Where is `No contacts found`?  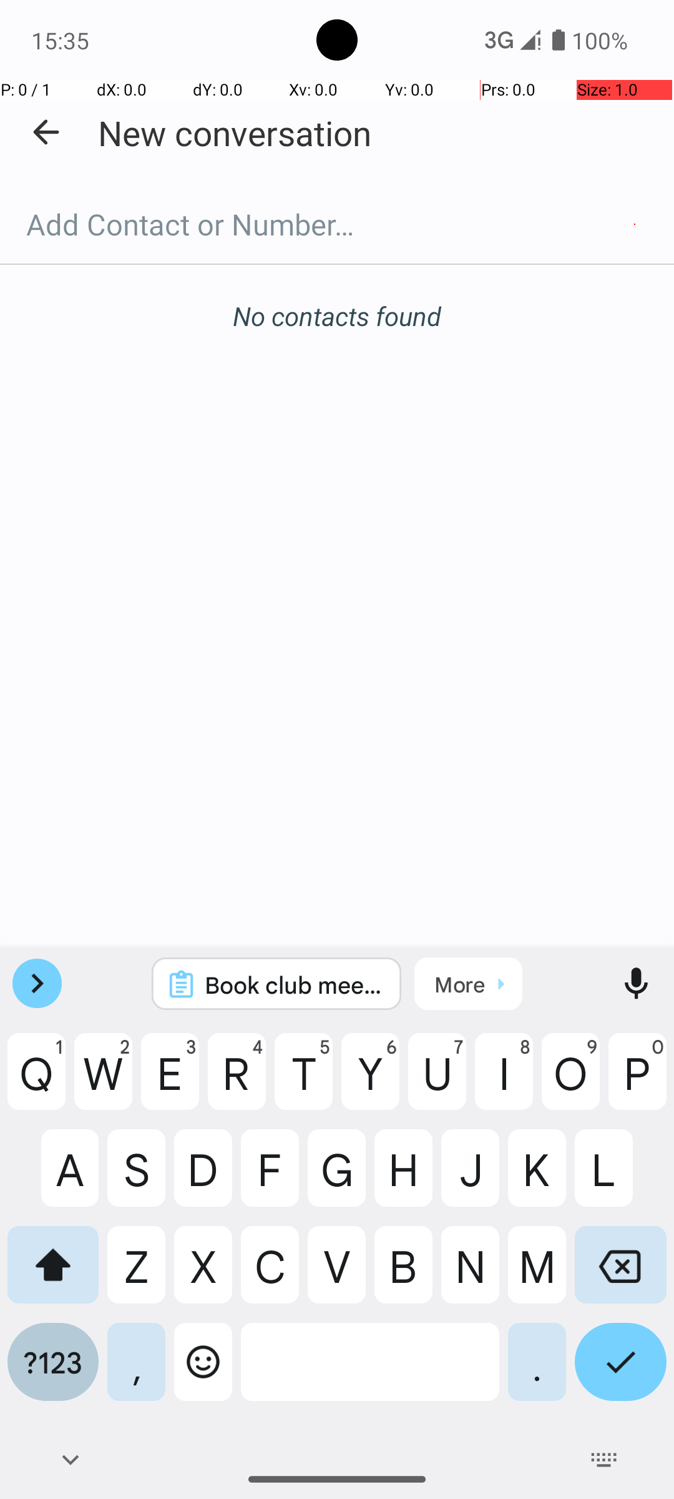 No contacts found is located at coordinates (337, 316).